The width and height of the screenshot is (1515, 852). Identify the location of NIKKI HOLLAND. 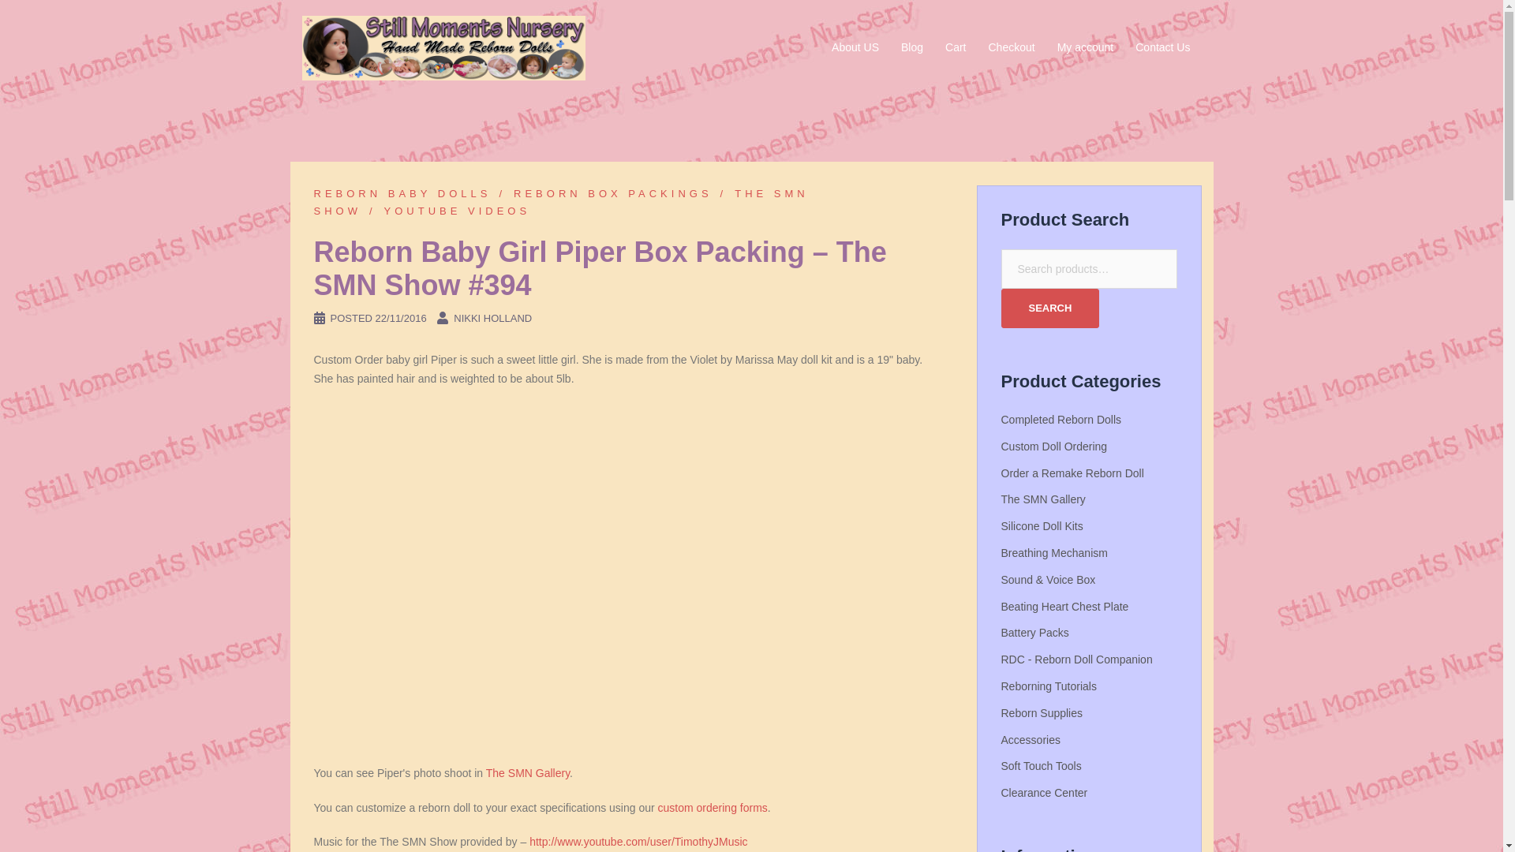
(492, 319).